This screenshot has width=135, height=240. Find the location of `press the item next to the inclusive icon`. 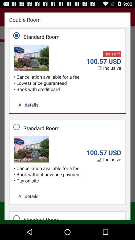

press the item next to the inclusive icon is located at coordinates (100, 68).